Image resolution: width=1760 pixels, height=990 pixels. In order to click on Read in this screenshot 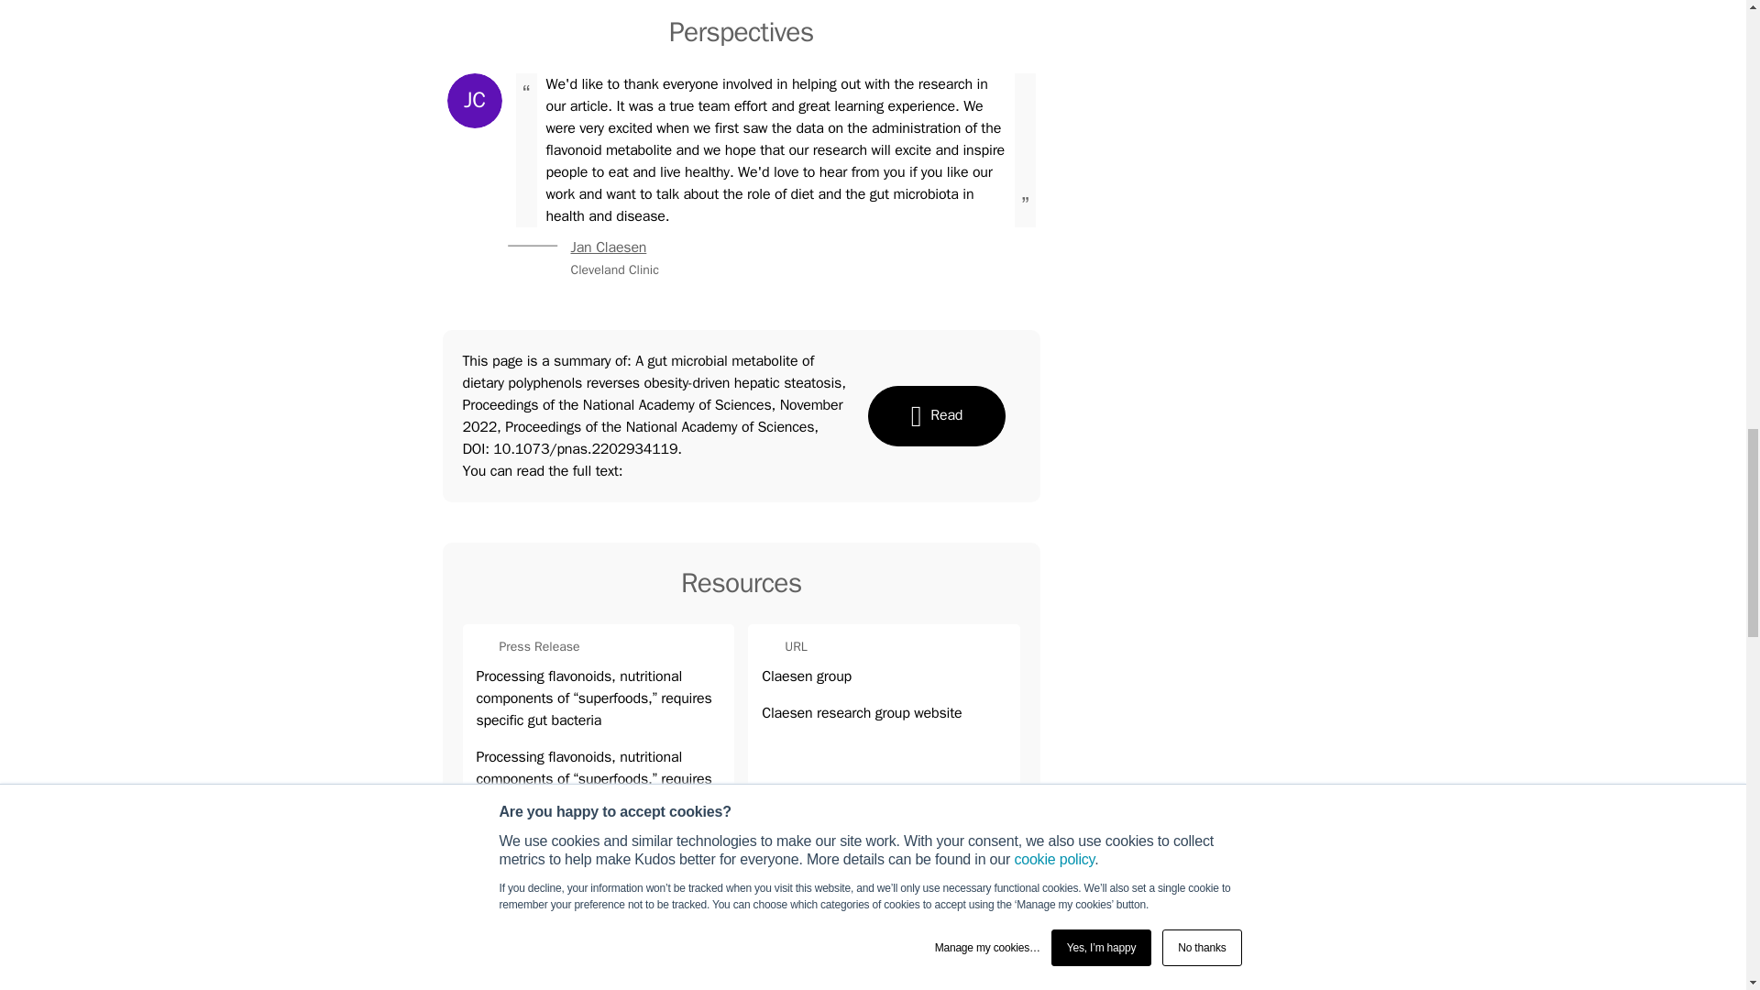, I will do `click(608, 247)`.